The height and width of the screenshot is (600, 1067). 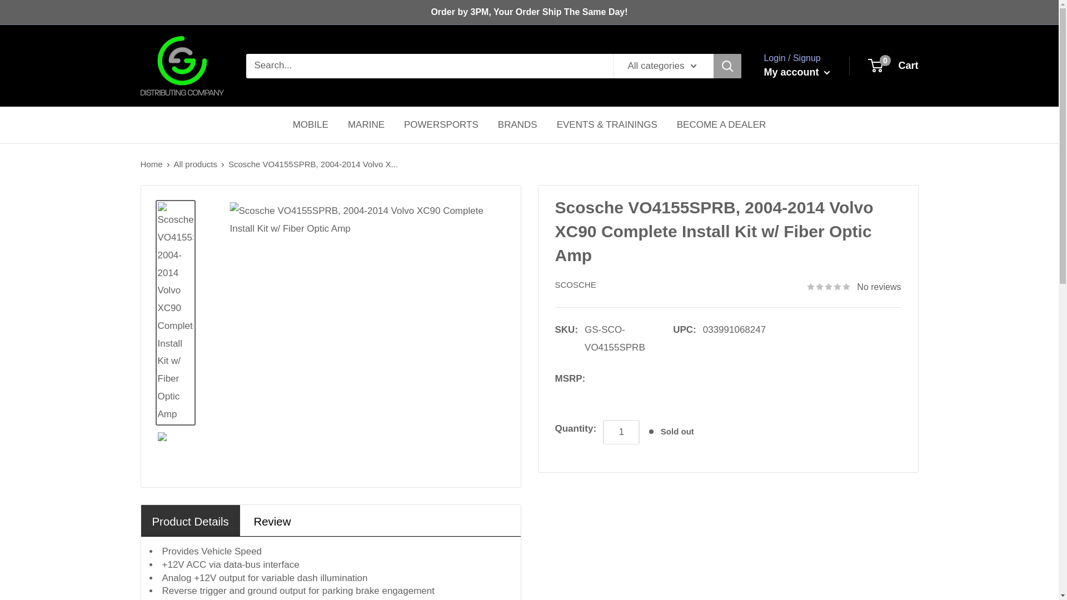 What do you see at coordinates (441, 124) in the screenshot?
I see `POWERSPORTS` at bounding box center [441, 124].